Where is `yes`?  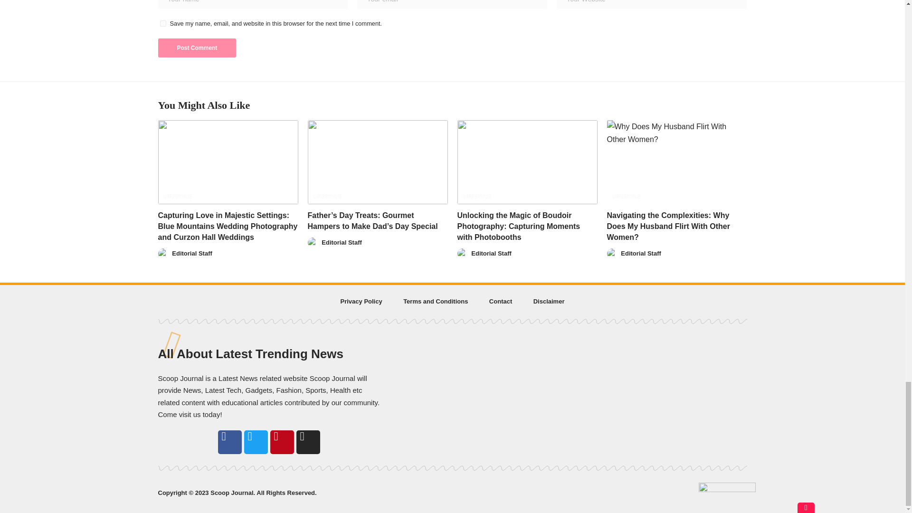
yes is located at coordinates (162, 24).